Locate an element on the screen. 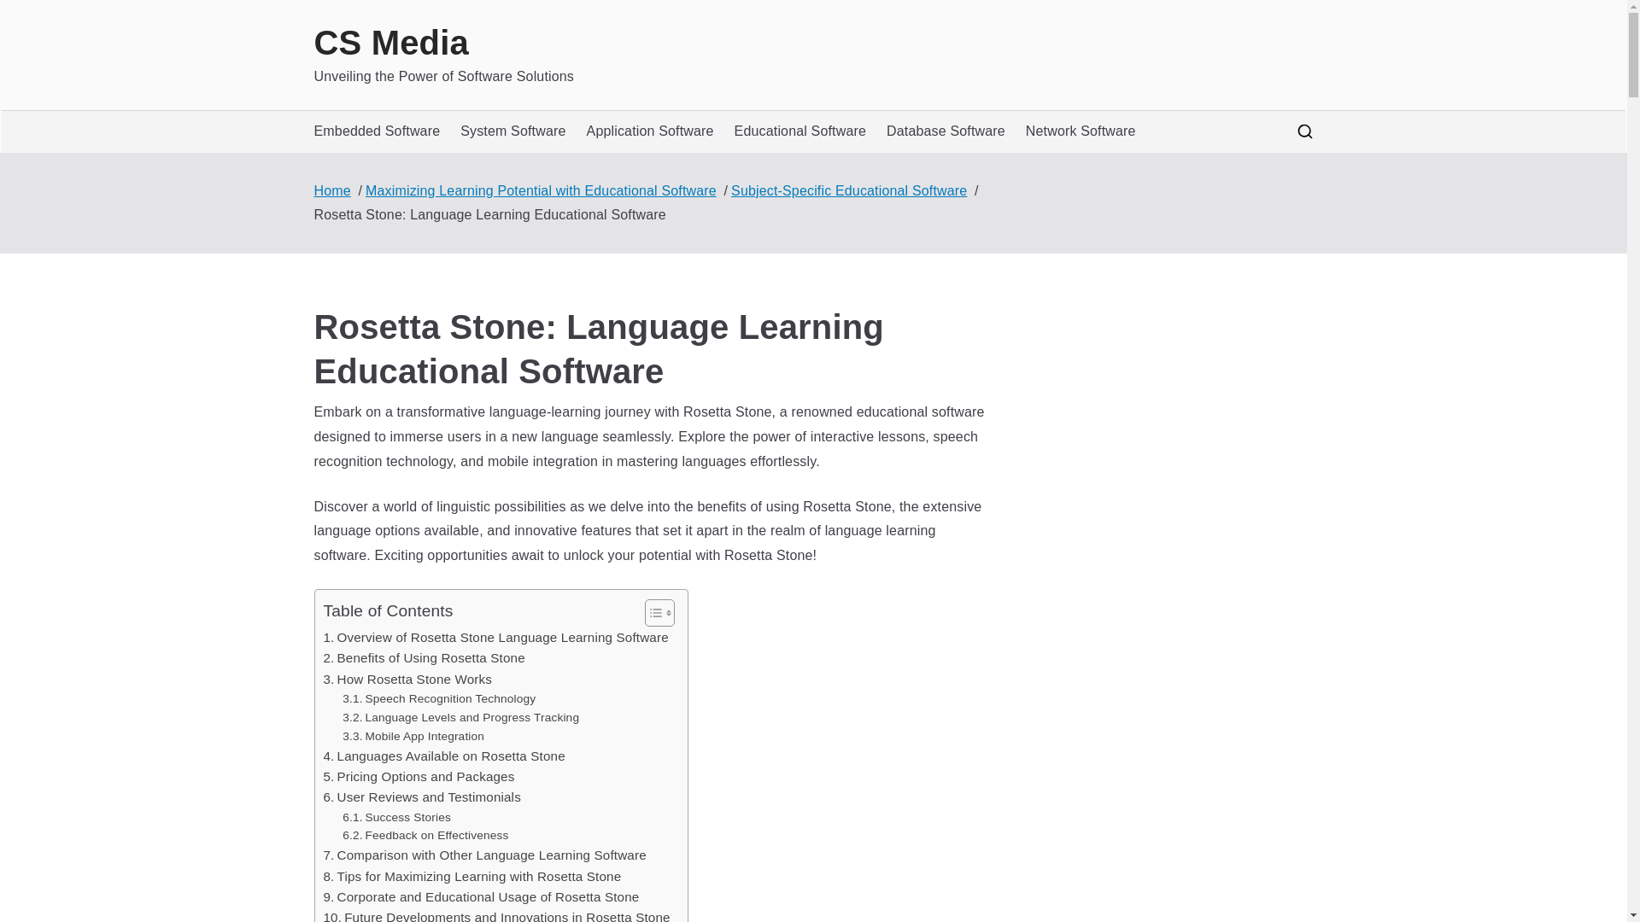 The width and height of the screenshot is (1640, 922). System Software is located at coordinates (512, 131).